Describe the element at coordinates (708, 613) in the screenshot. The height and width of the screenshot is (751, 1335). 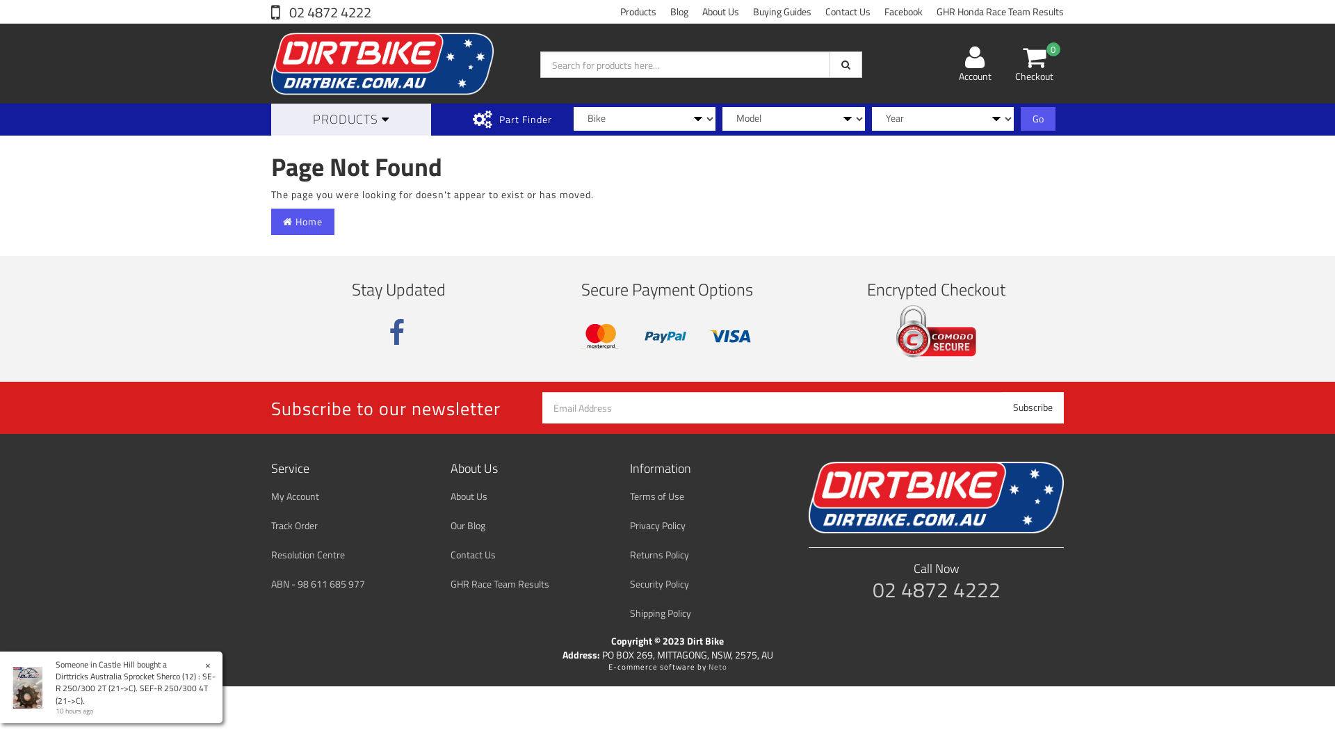
I see `Shipping Policy` at that location.